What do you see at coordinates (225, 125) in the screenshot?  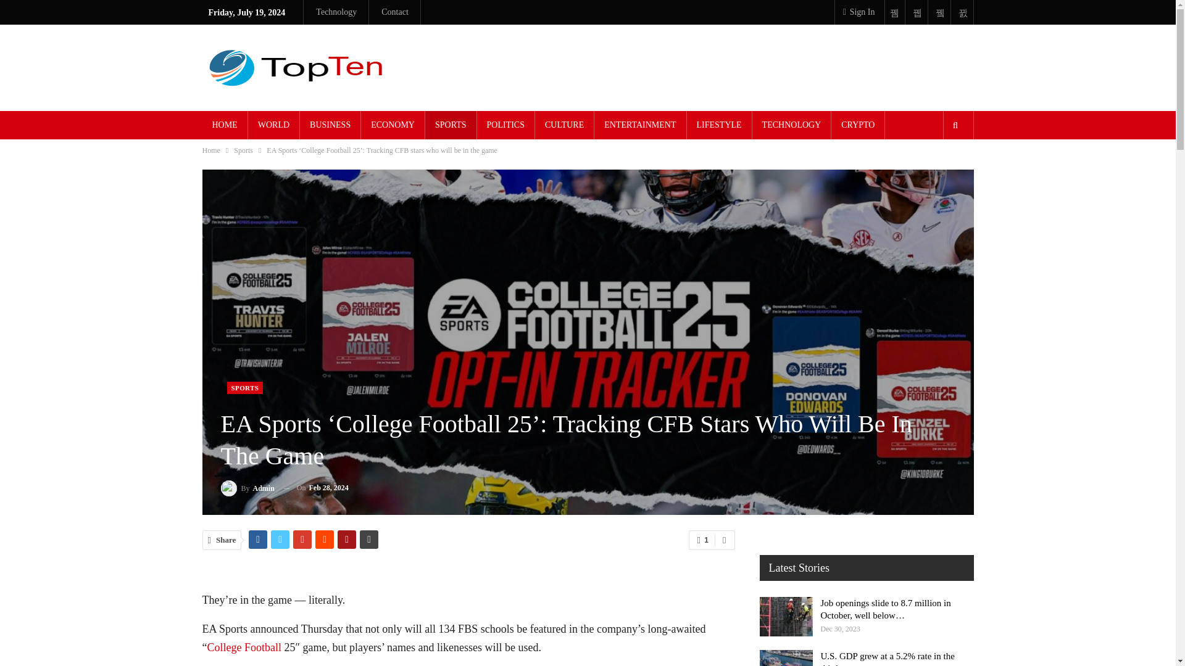 I see `HOME` at bounding box center [225, 125].